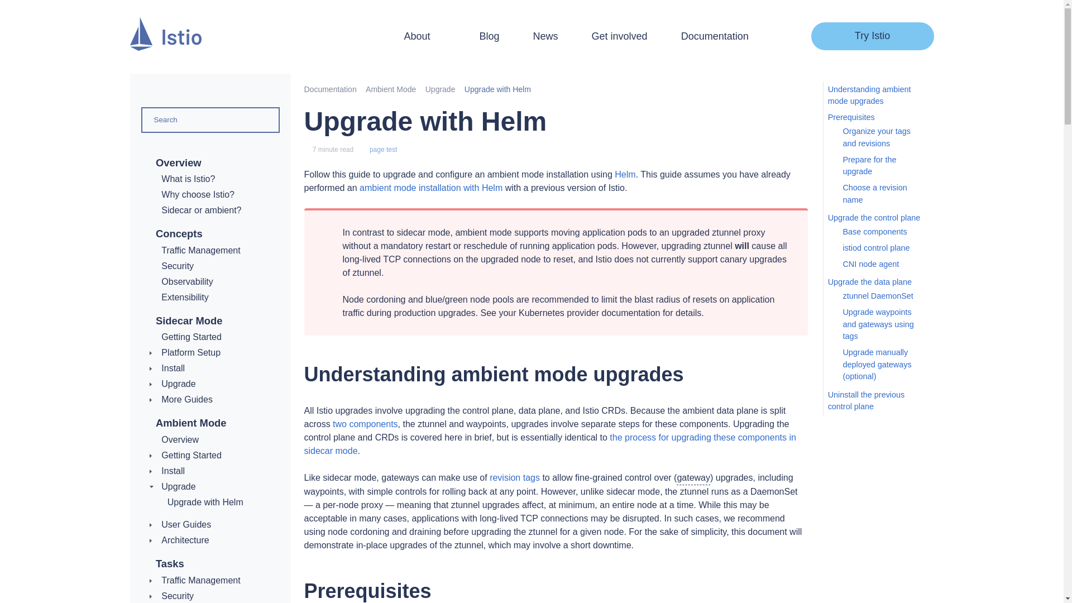 This screenshot has height=603, width=1072. Describe the element at coordinates (489, 36) in the screenshot. I see `Blog` at that location.